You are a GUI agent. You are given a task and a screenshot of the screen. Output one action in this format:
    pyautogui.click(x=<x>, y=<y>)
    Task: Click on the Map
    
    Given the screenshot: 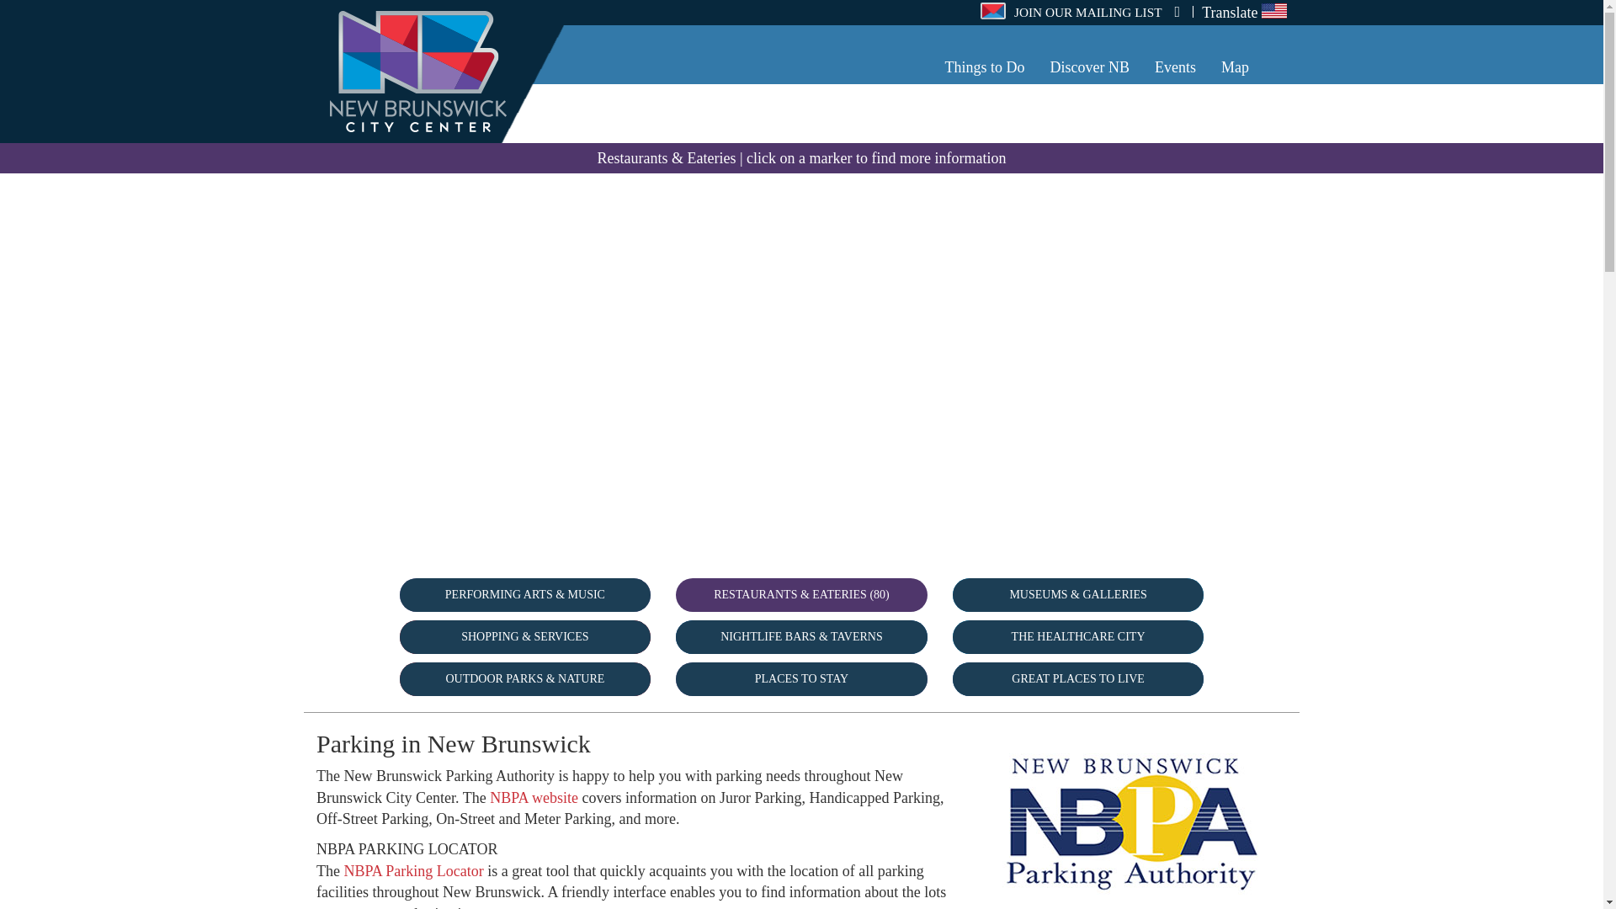 What is the action you would take?
    pyautogui.click(x=1236, y=67)
    